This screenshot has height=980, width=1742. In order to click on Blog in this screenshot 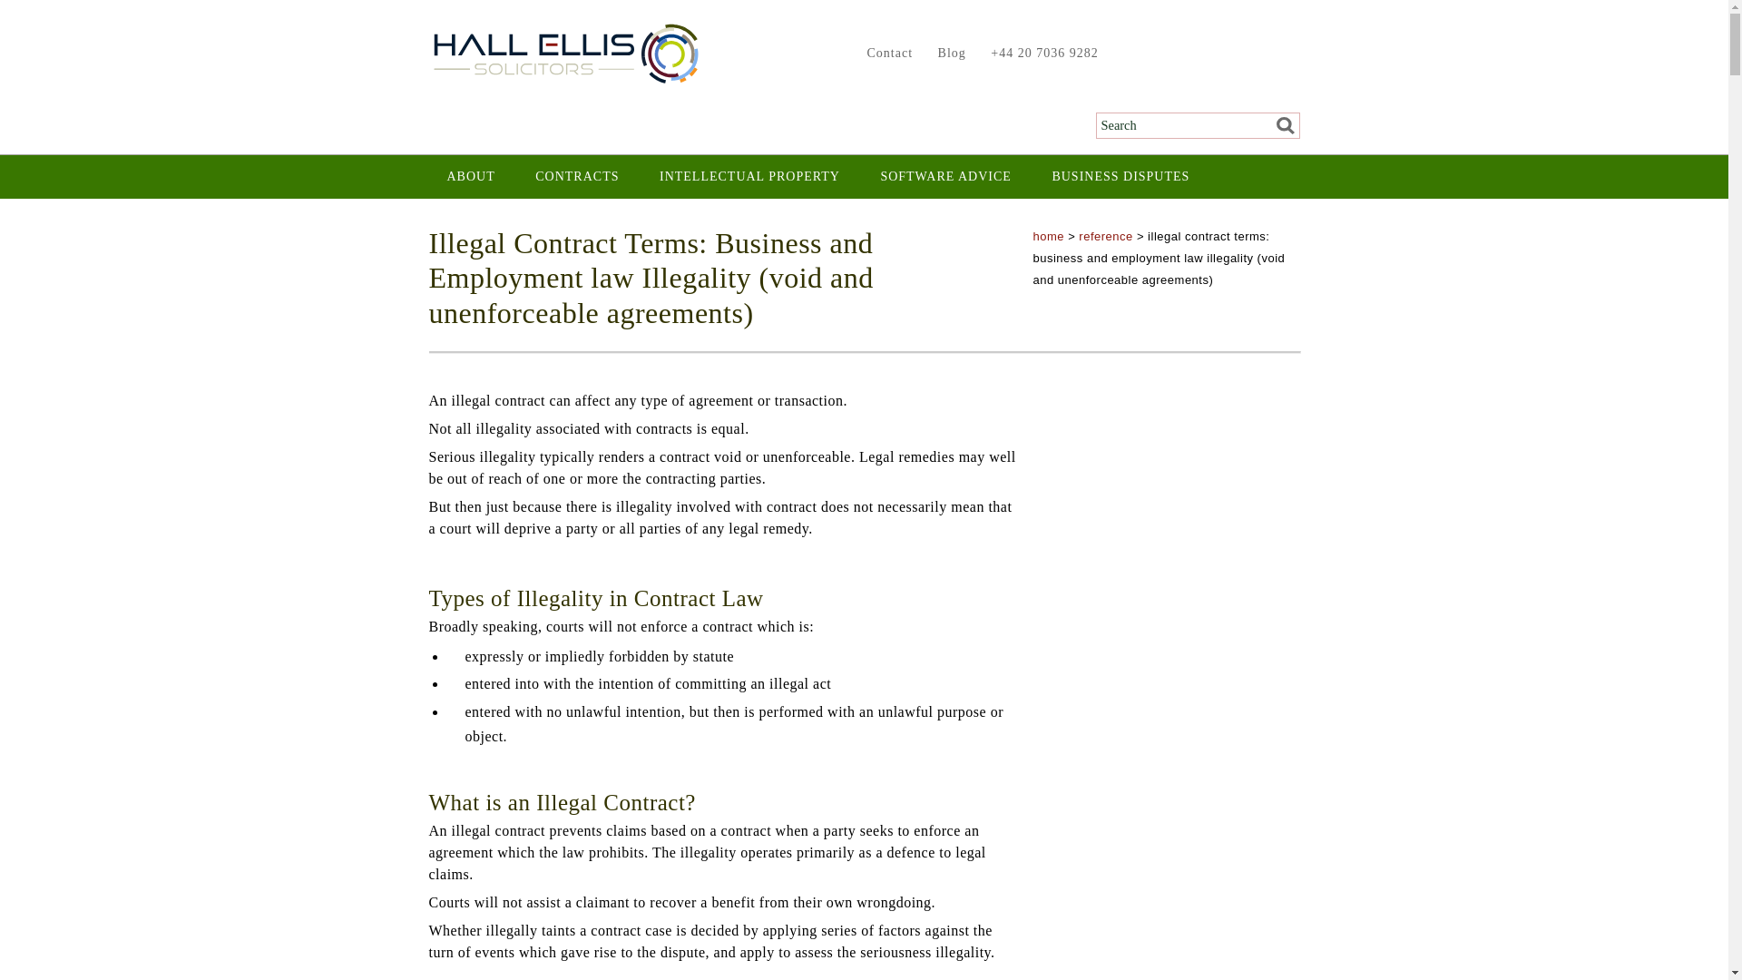, I will do `click(947, 53)`.